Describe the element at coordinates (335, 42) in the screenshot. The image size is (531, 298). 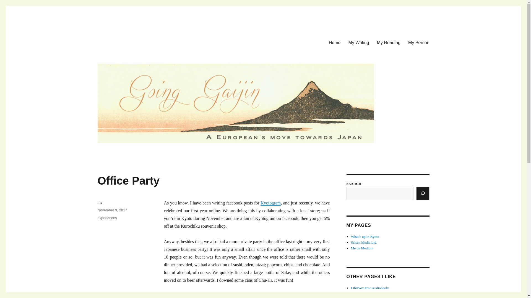
I see `Home` at that location.